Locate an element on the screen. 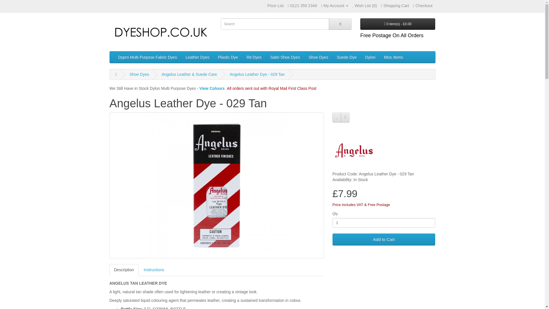 This screenshot has height=309, width=549. Price List is located at coordinates (276, 6).